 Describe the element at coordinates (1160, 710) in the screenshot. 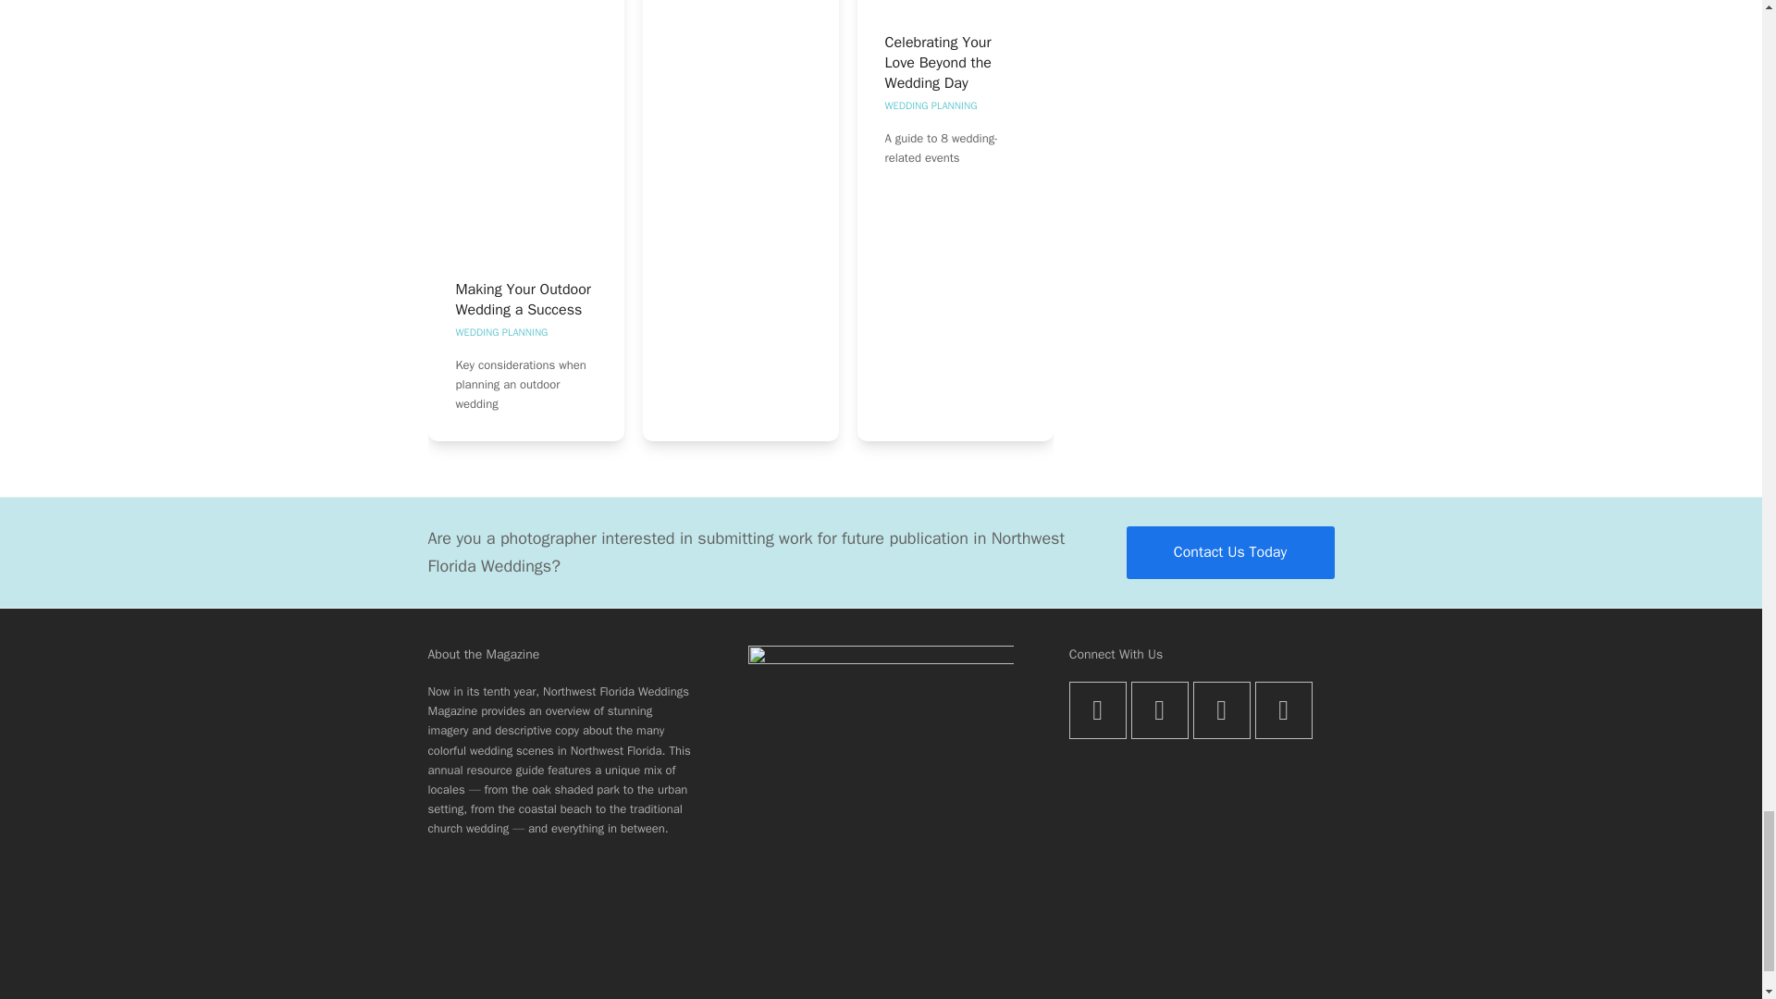

I see `Facebook` at that location.